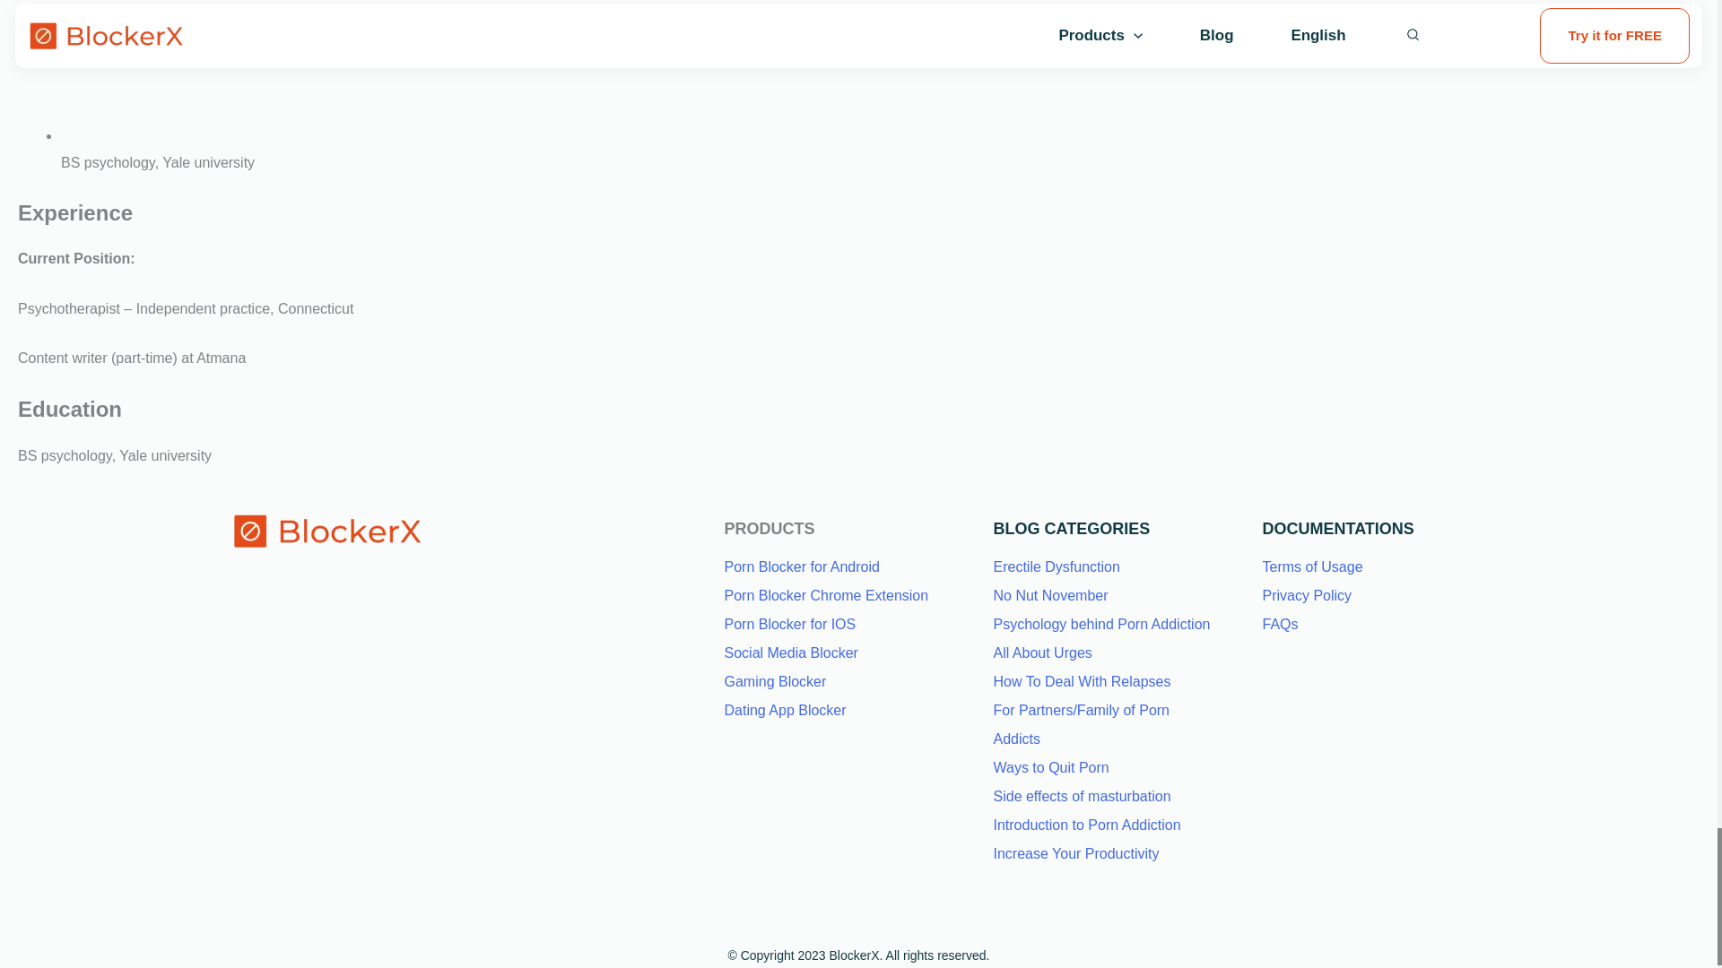 This screenshot has height=968, width=1722. I want to click on Porn Blocker for IOS, so click(790, 624).